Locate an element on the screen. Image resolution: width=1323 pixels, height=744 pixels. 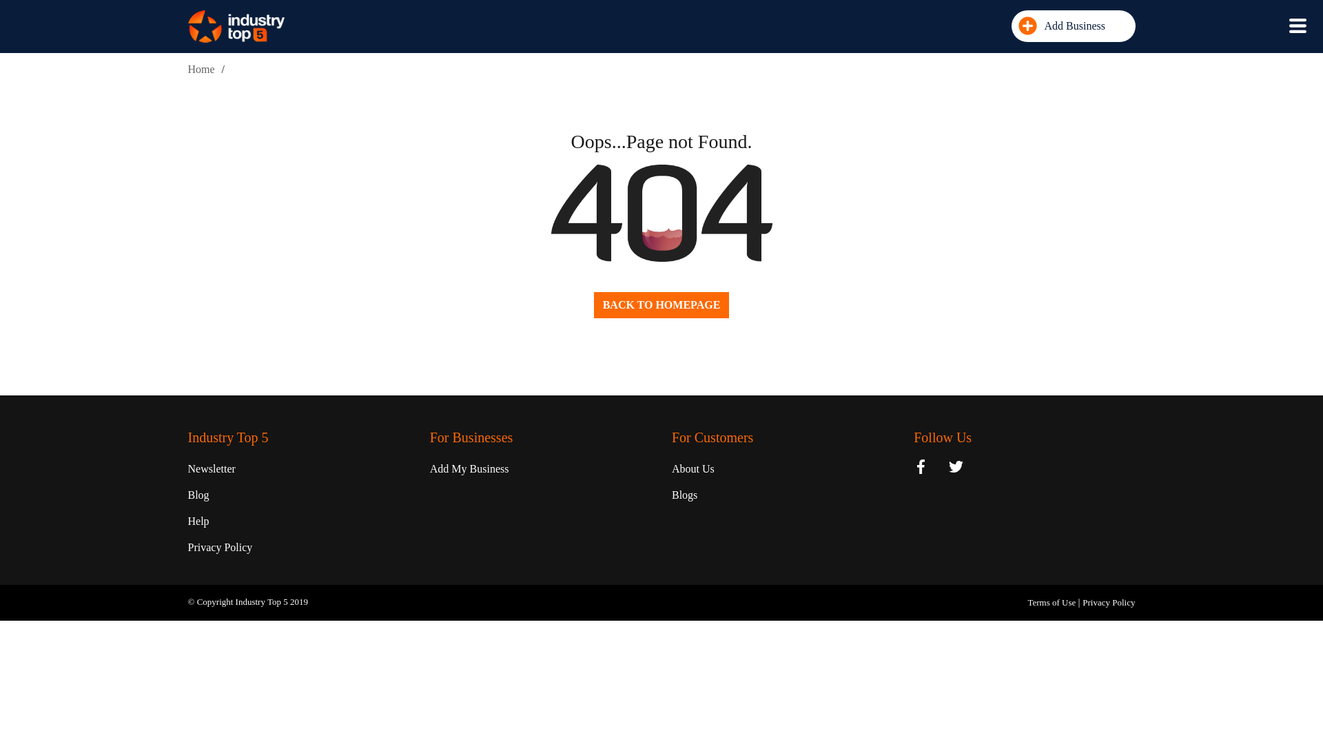
BACK TO HOMEPAGE is located at coordinates (661, 305).